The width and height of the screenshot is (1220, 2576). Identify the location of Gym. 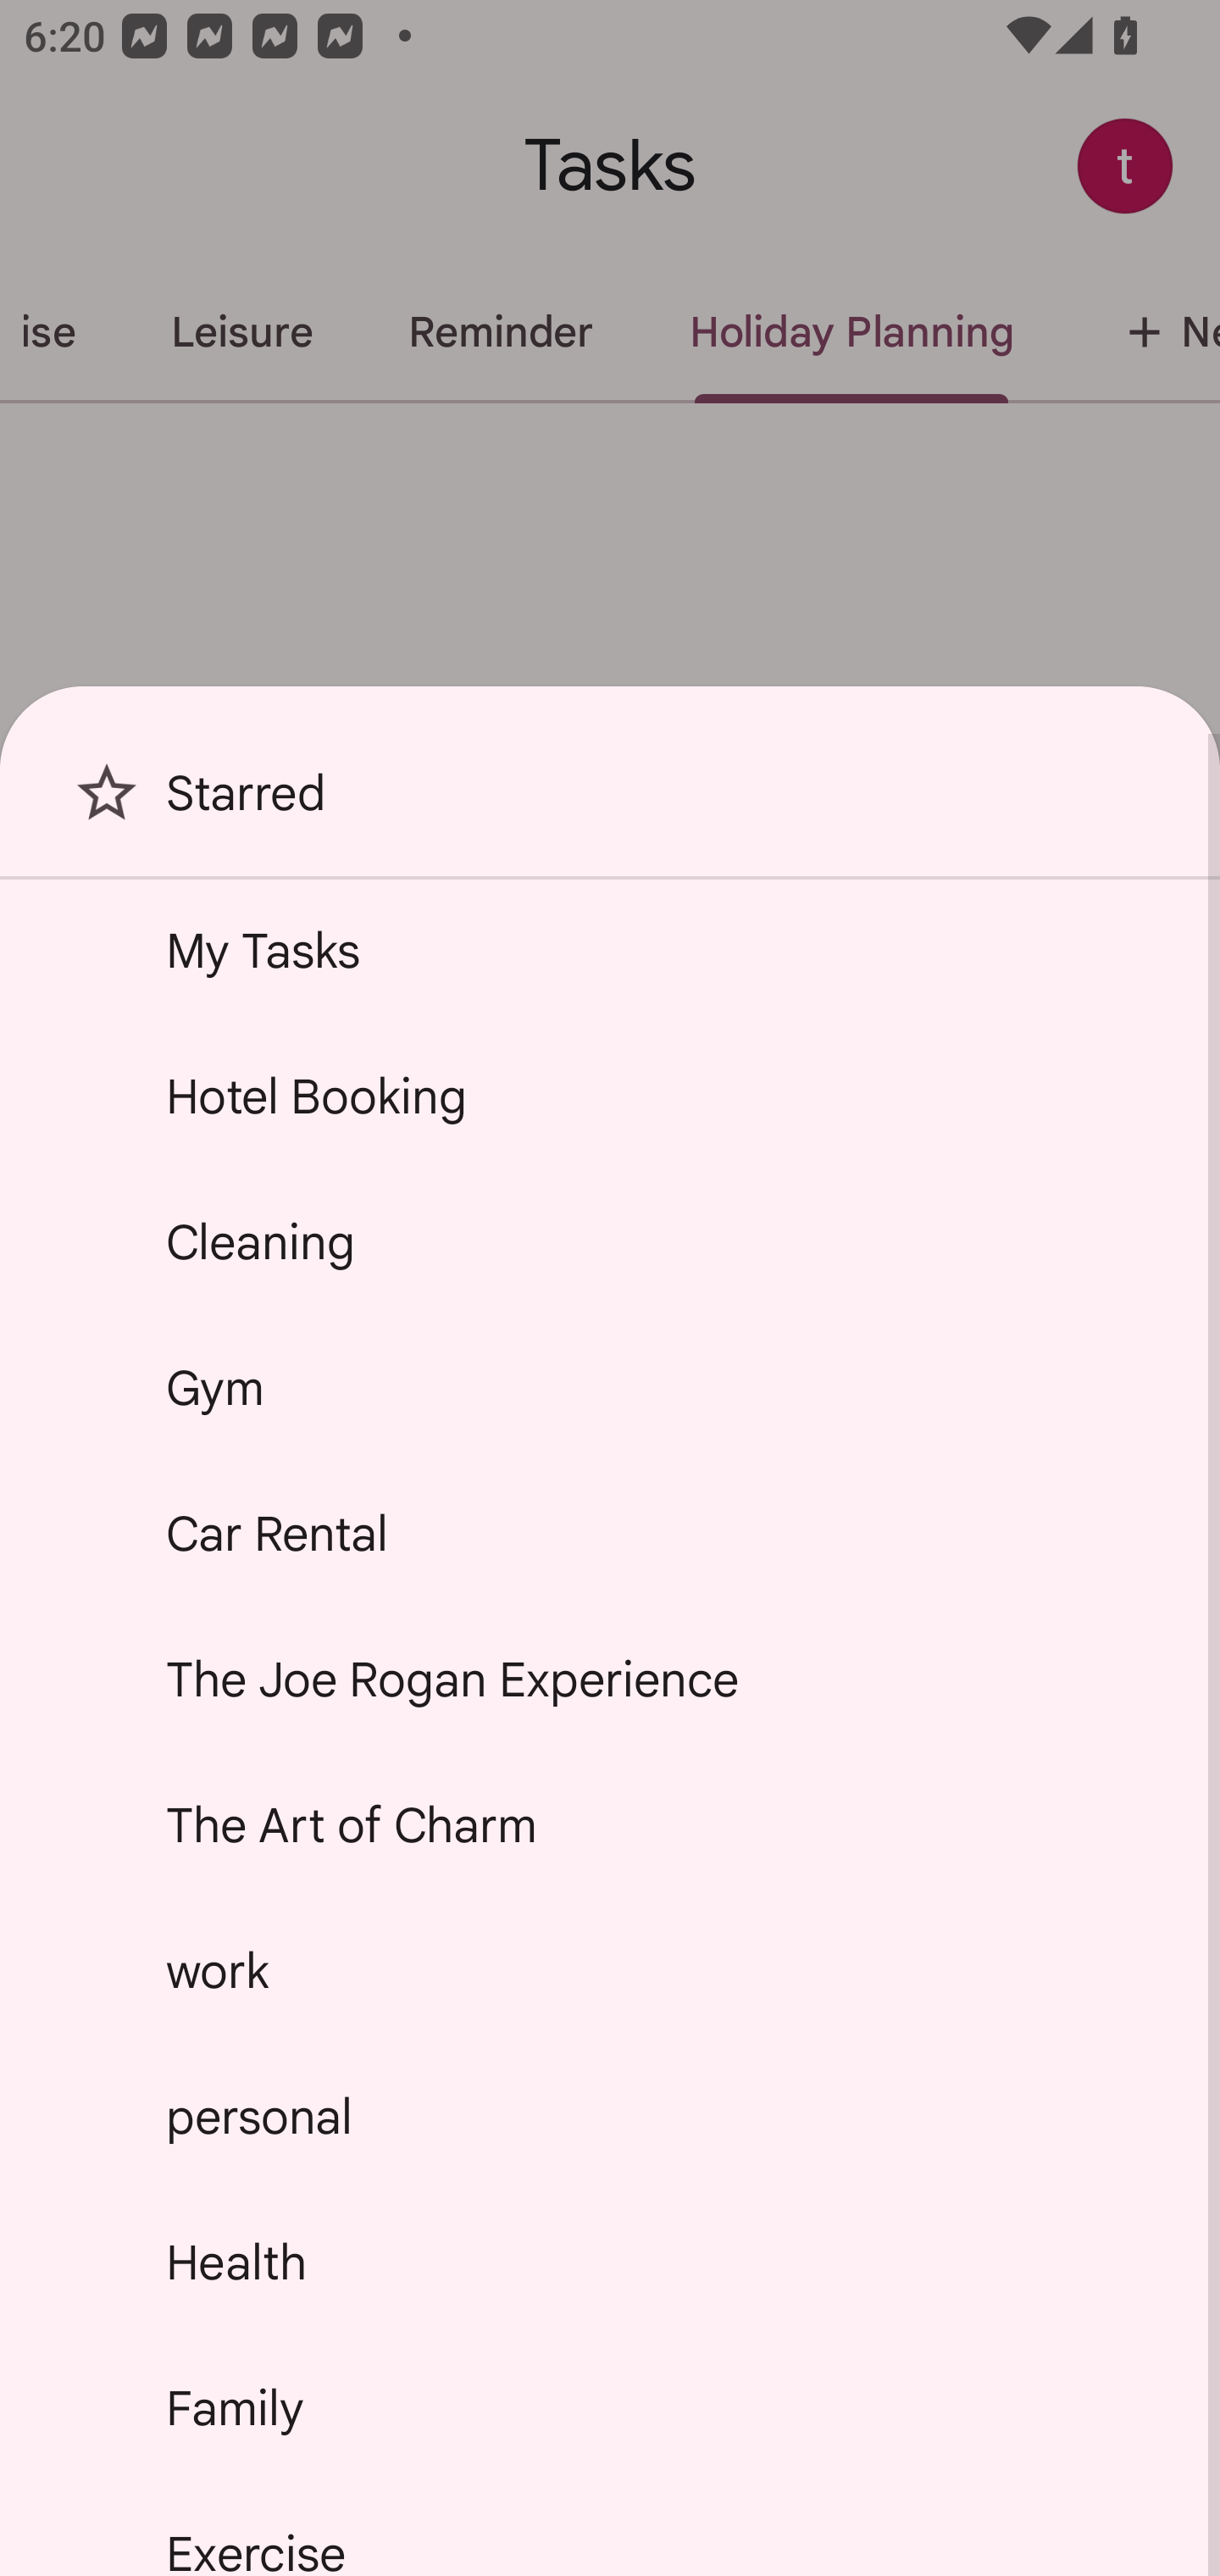
(610, 1386).